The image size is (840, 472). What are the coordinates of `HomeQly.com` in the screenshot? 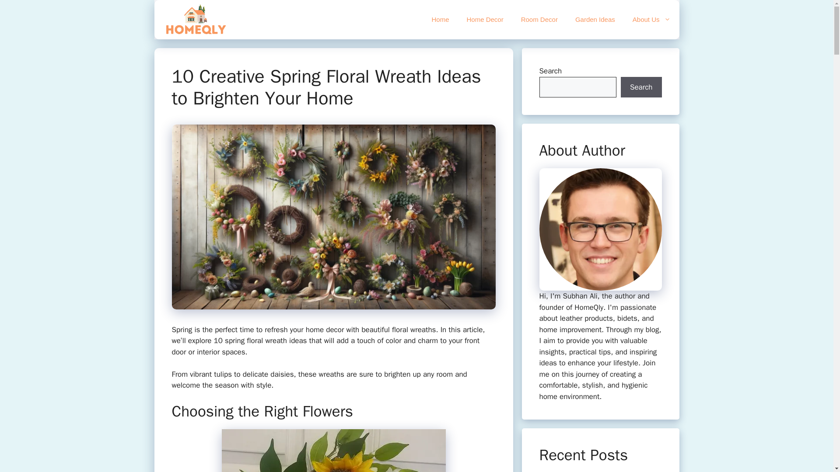 It's located at (195, 19).